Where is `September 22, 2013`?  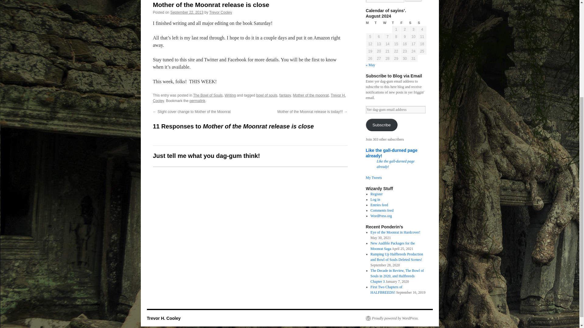 September 22, 2013 is located at coordinates (187, 12).